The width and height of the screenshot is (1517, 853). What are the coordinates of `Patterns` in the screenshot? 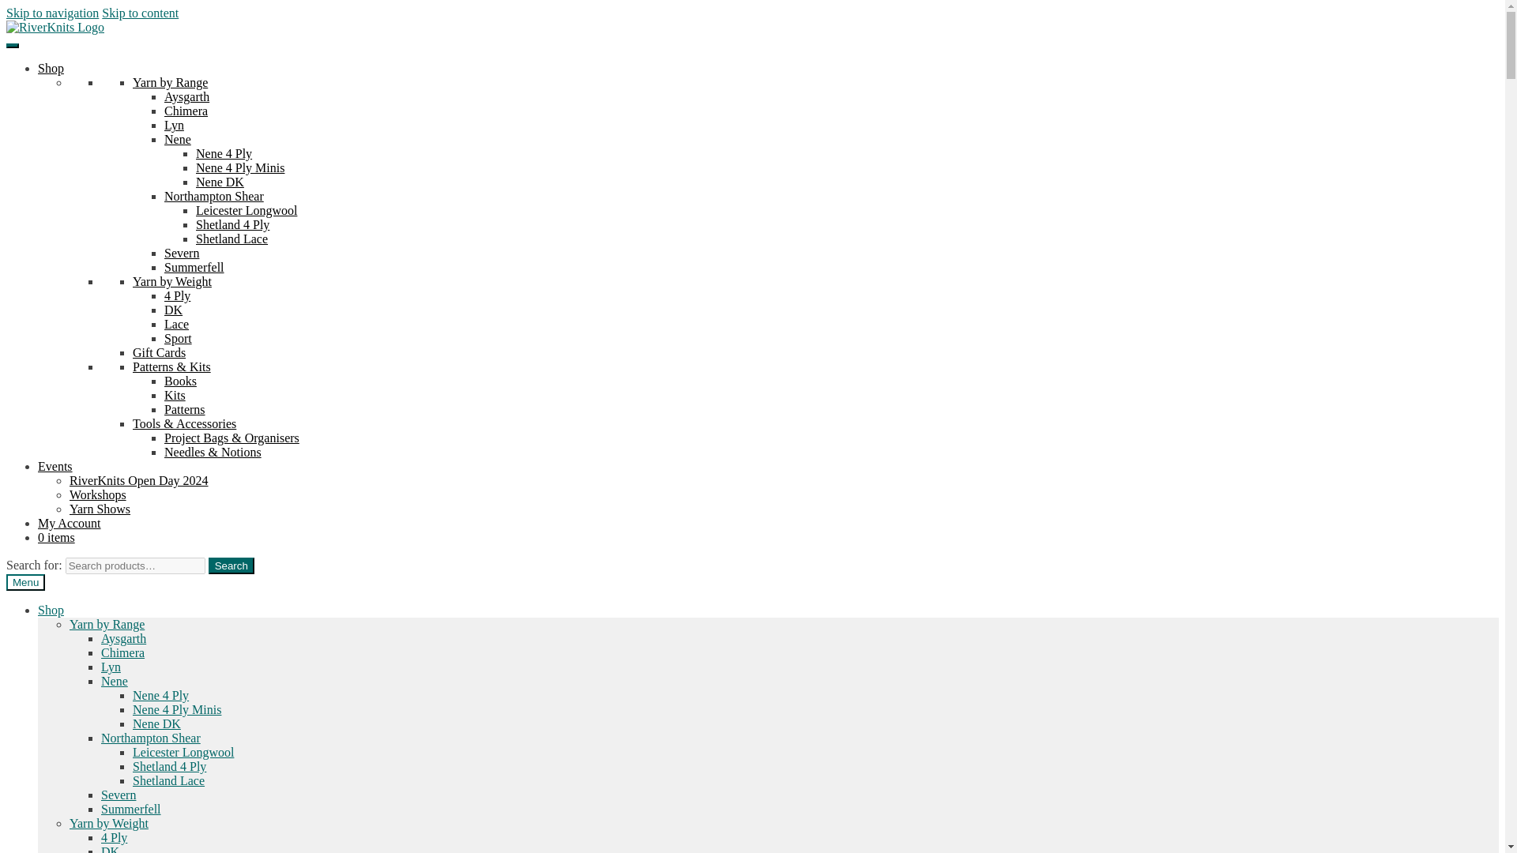 It's located at (184, 409).